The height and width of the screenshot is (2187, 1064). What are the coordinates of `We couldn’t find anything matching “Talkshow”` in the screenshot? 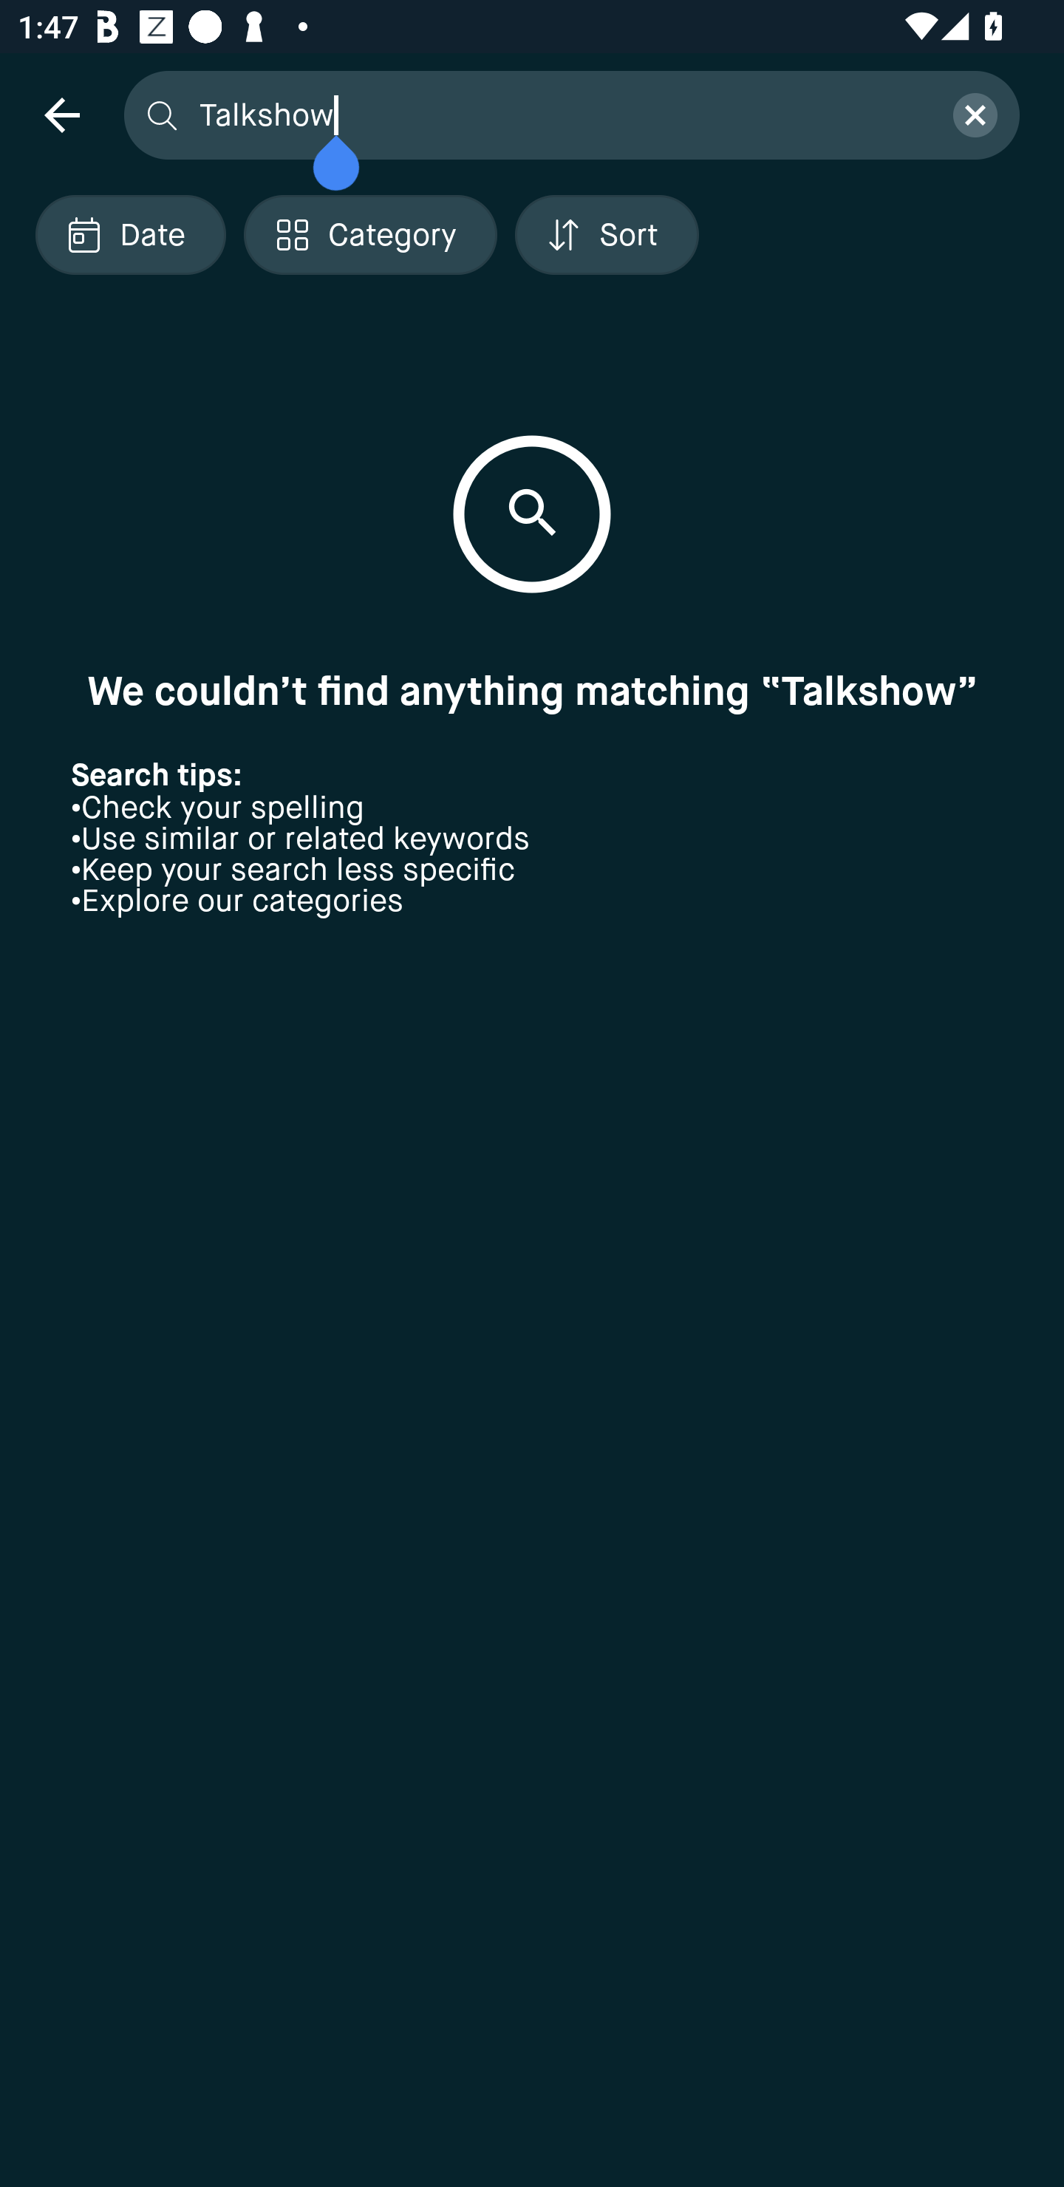 It's located at (532, 690).